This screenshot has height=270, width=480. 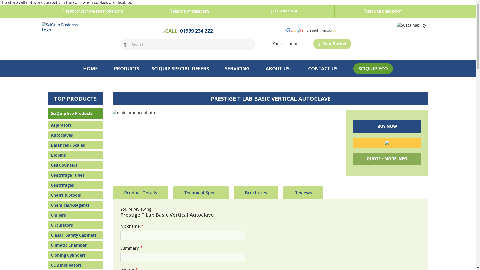 I want to click on HOME, so click(x=90, y=68).